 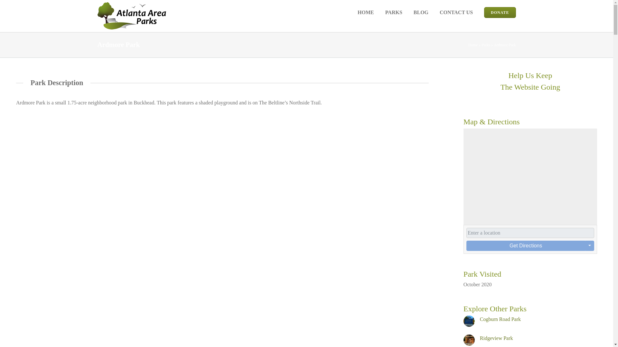 What do you see at coordinates (526, 245) in the screenshot?
I see `Get Directions` at bounding box center [526, 245].